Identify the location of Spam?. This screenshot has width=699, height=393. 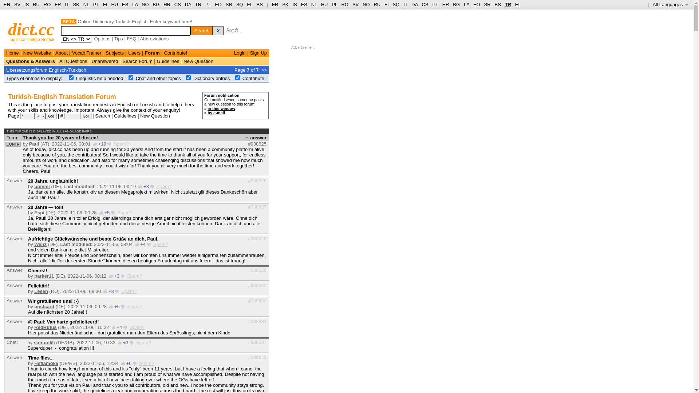
(143, 343).